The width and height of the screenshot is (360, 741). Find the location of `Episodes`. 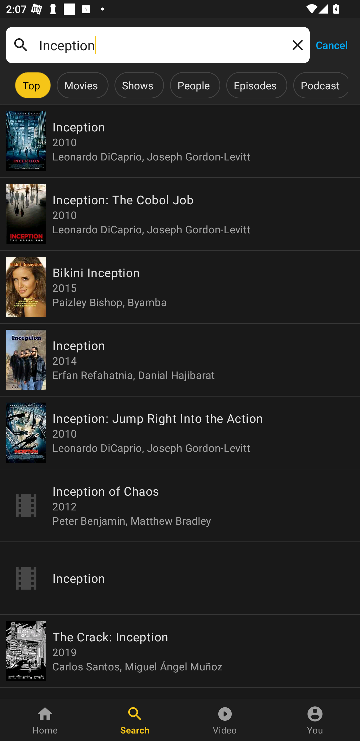

Episodes is located at coordinates (255, 85).